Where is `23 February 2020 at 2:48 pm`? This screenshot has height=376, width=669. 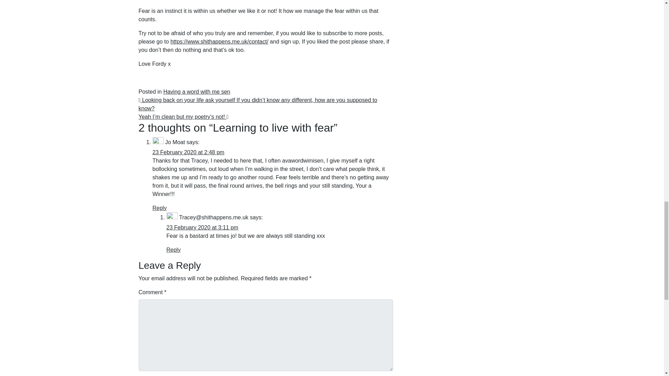
23 February 2020 at 2:48 pm is located at coordinates (188, 152).